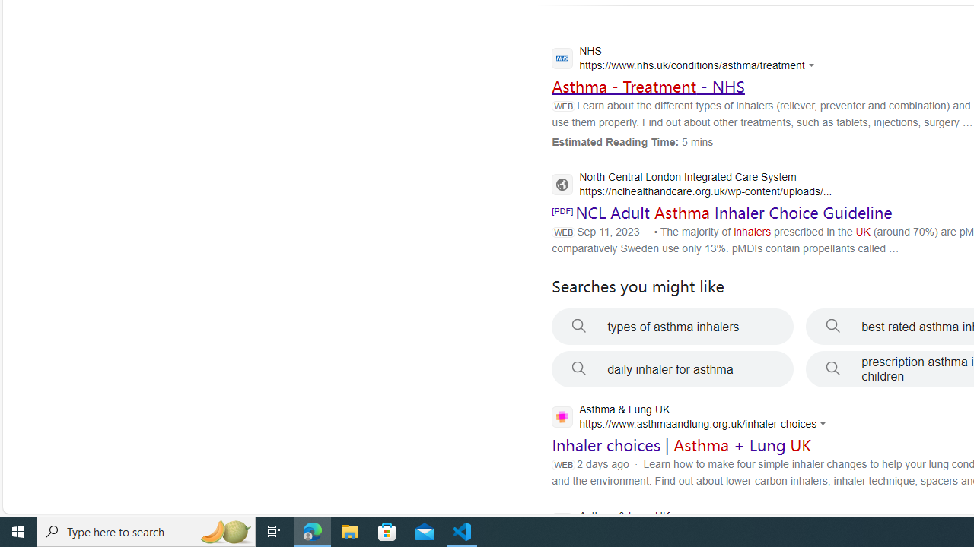 This screenshot has height=547, width=974. I want to click on North Central London Integrated Care System, so click(692, 185).